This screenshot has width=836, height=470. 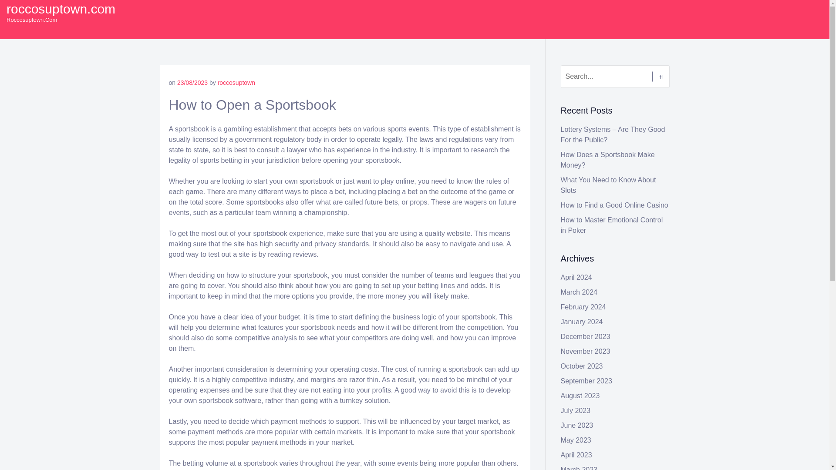 What do you see at coordinates (608, 159) in the screenshot?
I see `How Does a Sportsbook Make Money?` at bounding box center [608, 159].